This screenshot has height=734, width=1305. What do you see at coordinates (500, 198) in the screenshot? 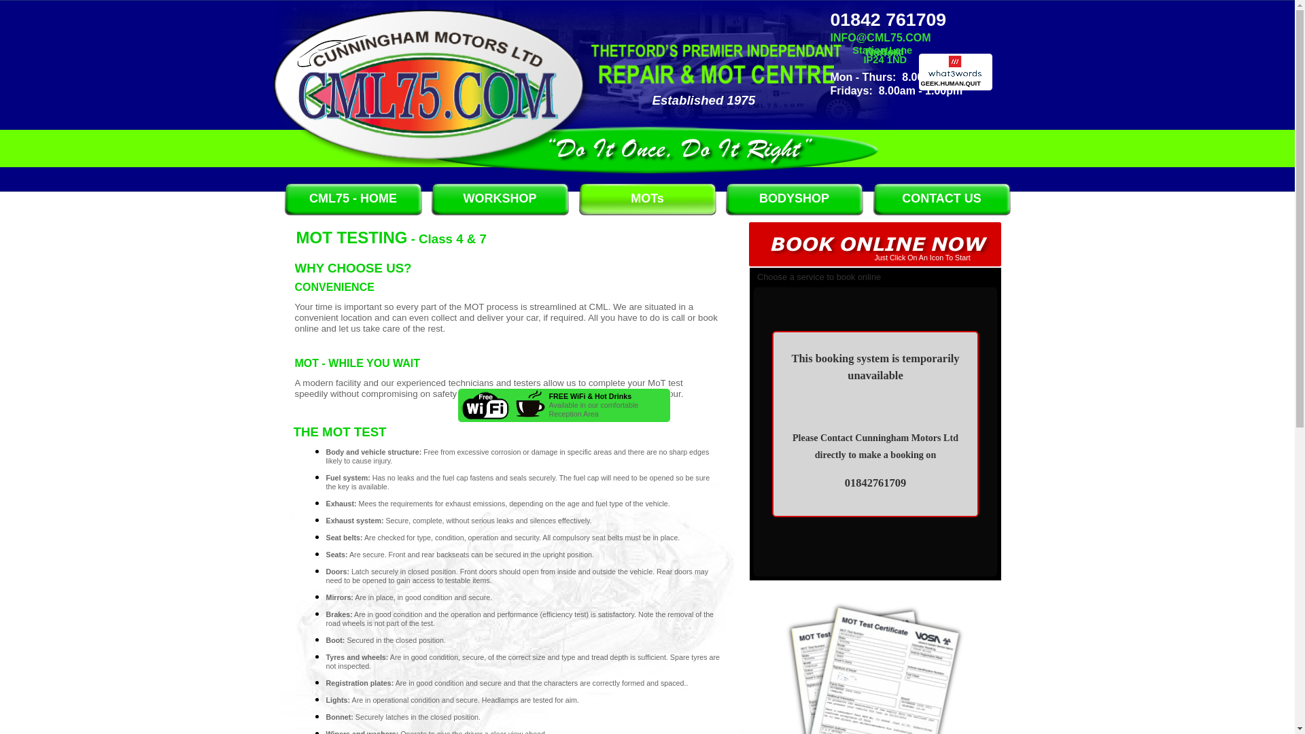
I see `WORKSHOP` at bounding box center [500, 198].